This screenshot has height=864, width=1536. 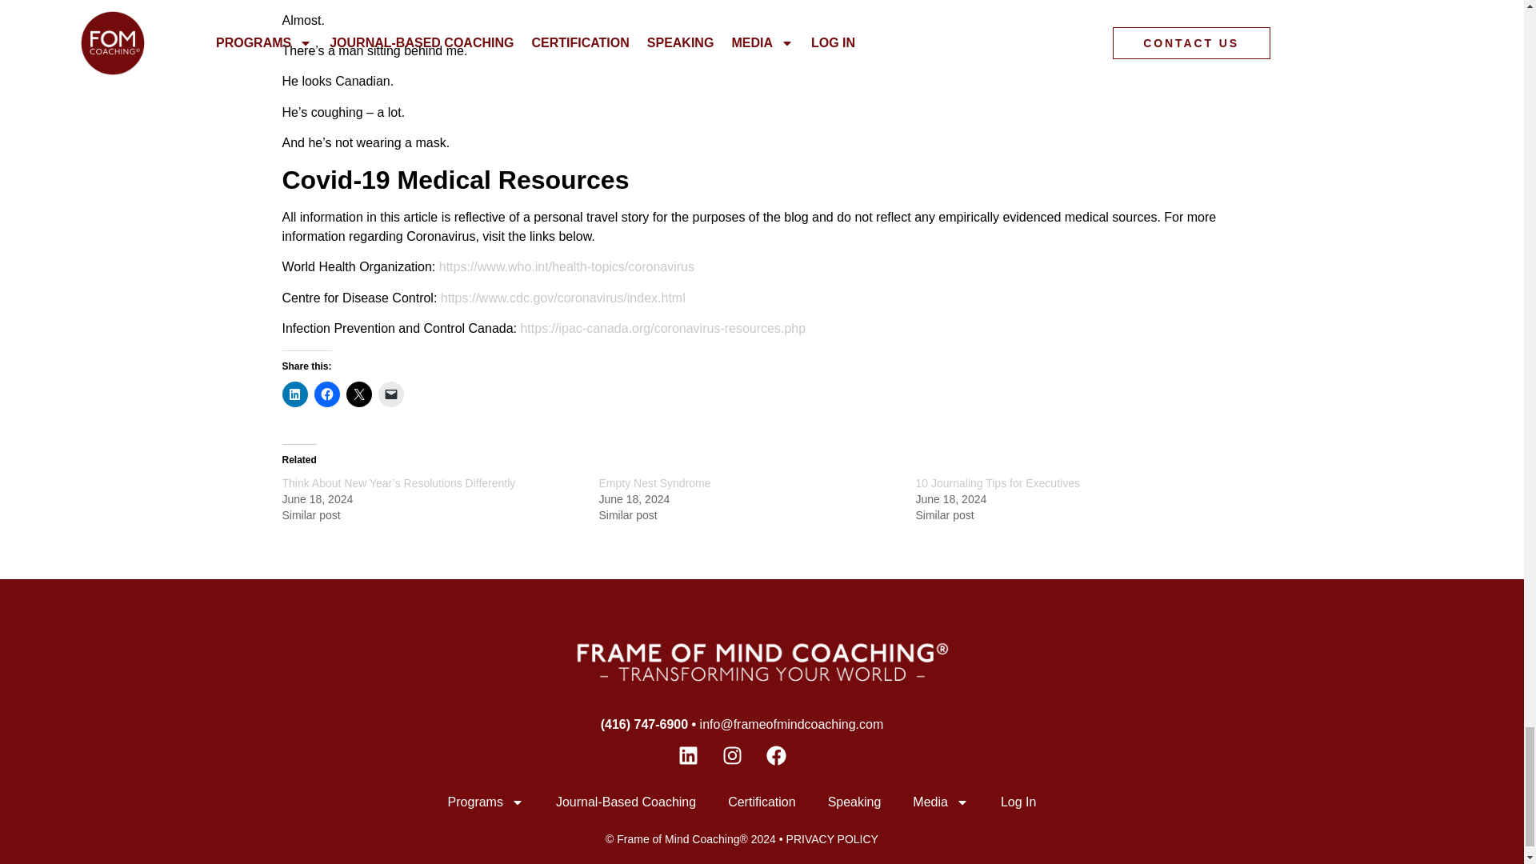 I want to click on Click to email a link to a friend, so click(x=390, y=394).